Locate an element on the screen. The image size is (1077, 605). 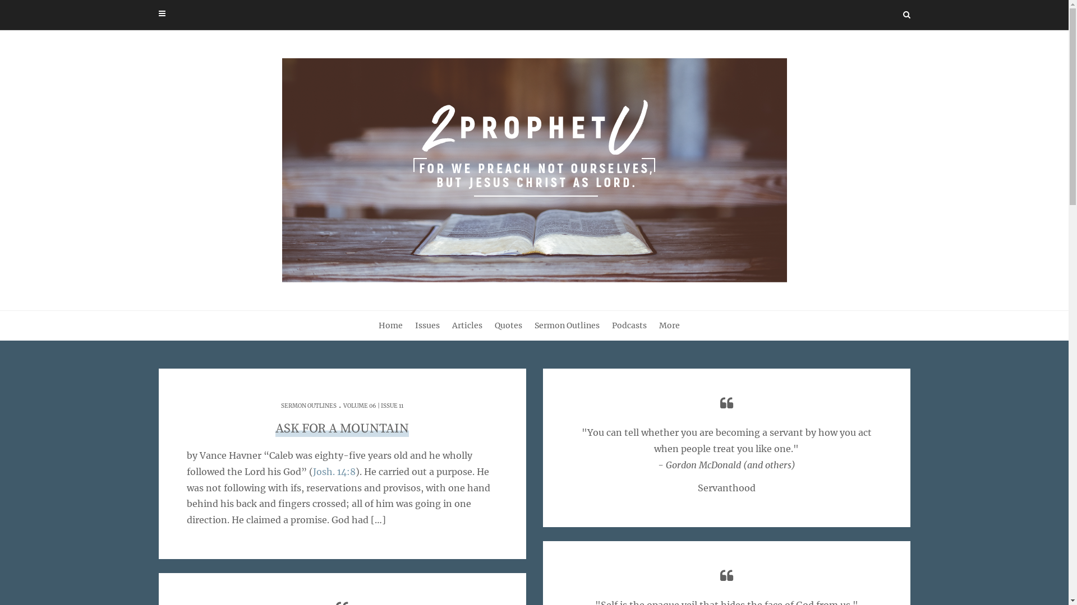
Articles is located at coordinates (474, 326).